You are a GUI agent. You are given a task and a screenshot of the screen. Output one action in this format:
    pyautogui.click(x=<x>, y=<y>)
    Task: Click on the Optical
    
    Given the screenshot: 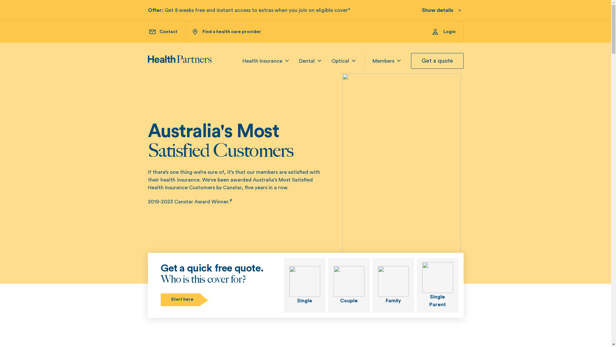 What is the action you would take?
    pyautogui.click(x=340, y=61)
    